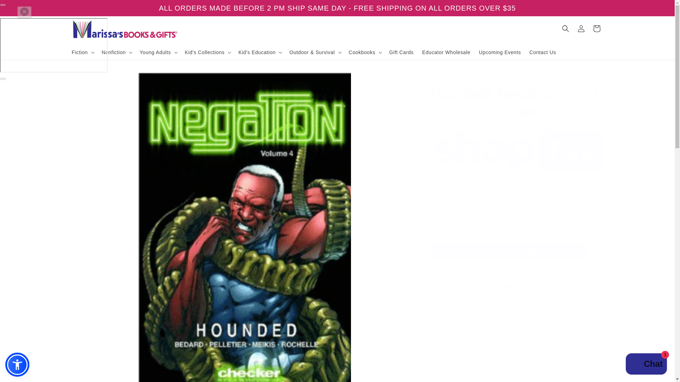 Image resolution: width=680 pixels, height=382 pixels. I want to click on Shopify online store chat, so click(646, 365).